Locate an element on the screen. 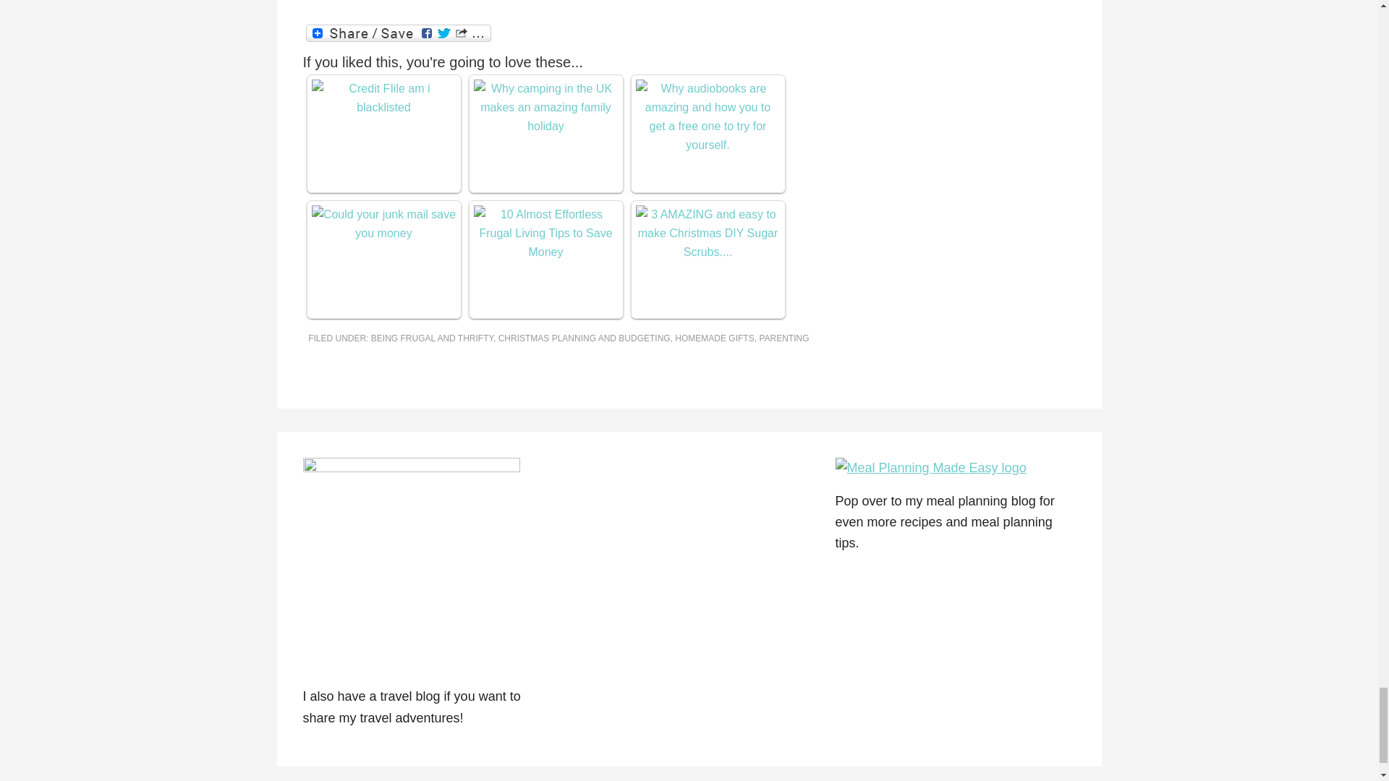  10 Almost Effortless Frugal Living Tips to Save Money.... is located at coordinates (545, 233).